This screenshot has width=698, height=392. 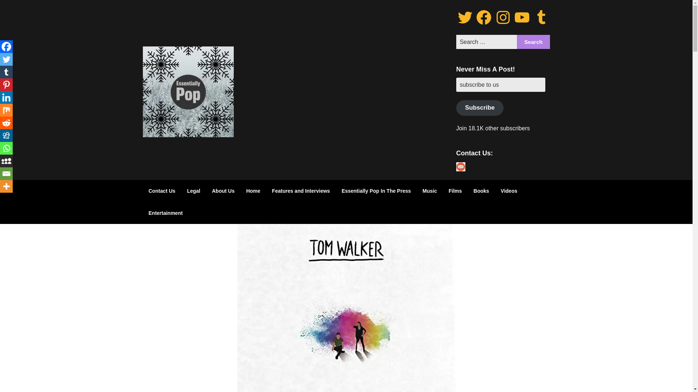 What do you see at coordinates (6, 72) in the screenshot?
I see `Tumblr` at bounding box center [6, 72].